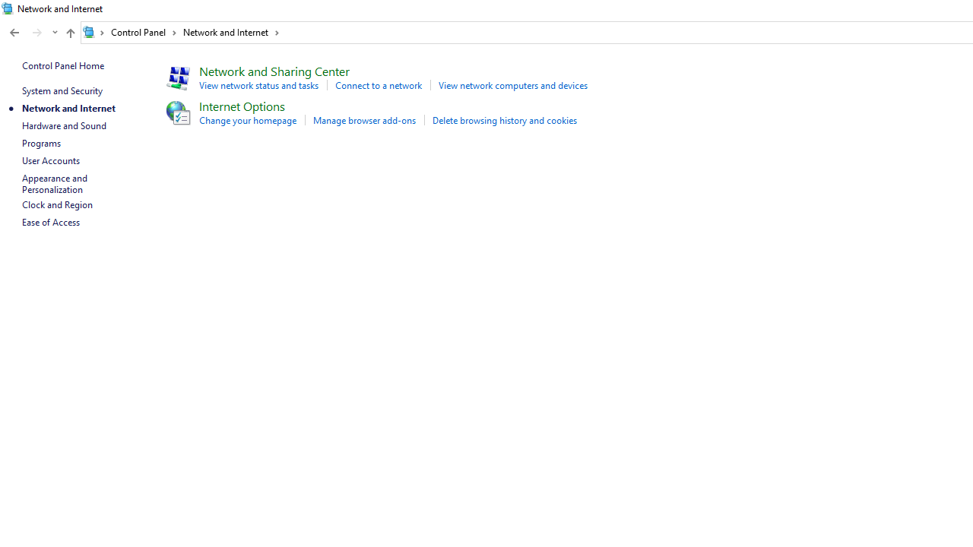 This screenshot has height=547, width=973. What do you see at coordinates (37, 33) in the screenshot?
I see `Forward (Alt + Right Arrow)` at bounding box center [37, 33].